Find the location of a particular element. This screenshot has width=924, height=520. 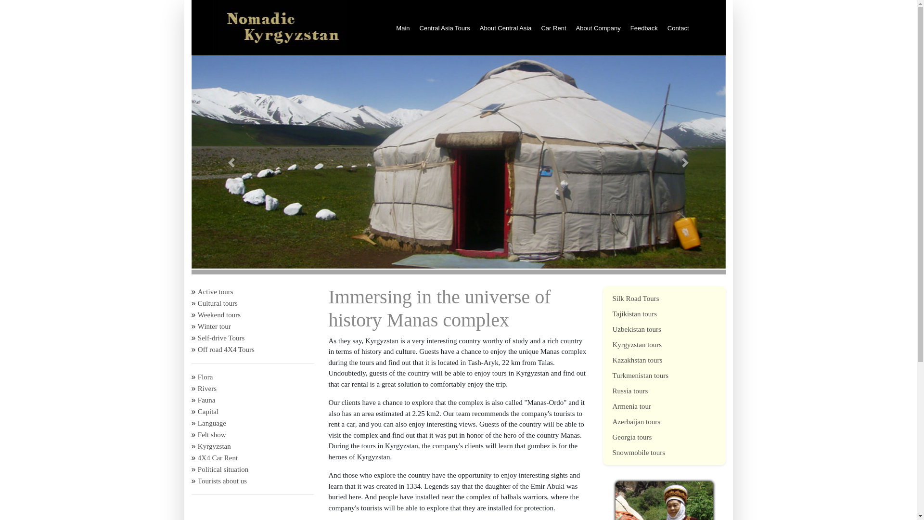

Self-drive Tours is located at coordinates (221, 338).